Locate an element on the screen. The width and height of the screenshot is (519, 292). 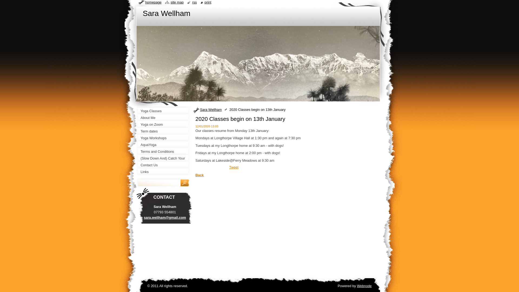
Sara Wellham is located at coordinates (167, 13).